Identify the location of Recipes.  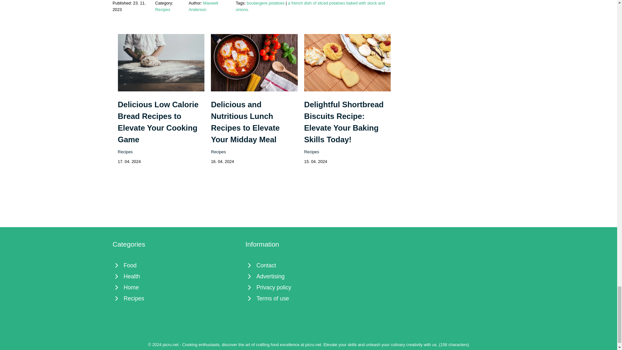
(125, 152).